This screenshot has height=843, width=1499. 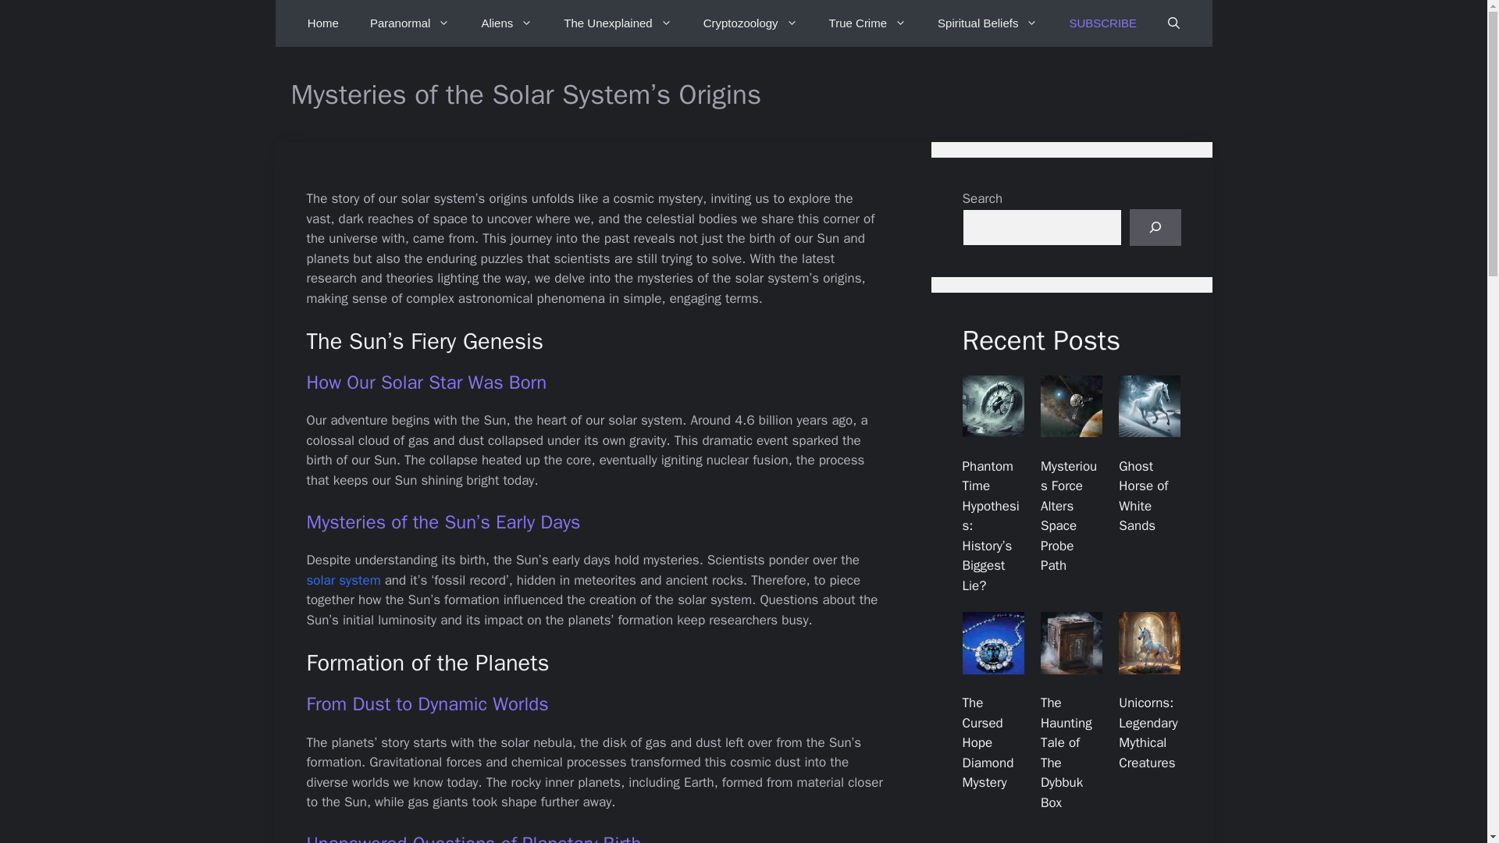 I want to click on Home, so click(x=323, y=23).